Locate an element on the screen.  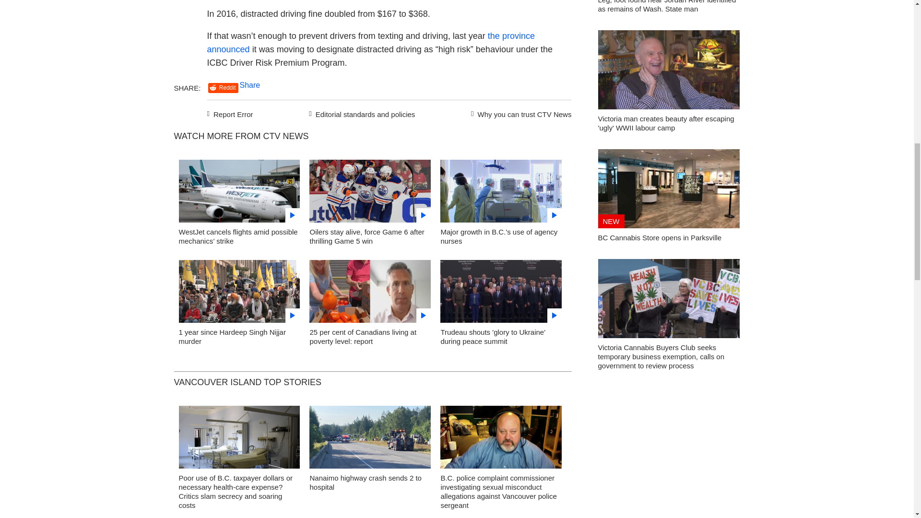
CTV National News: WestJet flight cancellations is located at coordinates (239, 194).